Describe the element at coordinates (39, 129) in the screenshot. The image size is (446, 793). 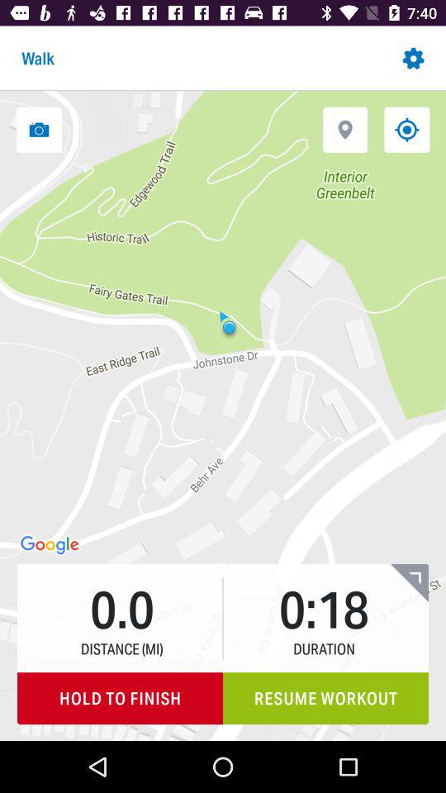
I see `click the icon at the top left corner` at that location.